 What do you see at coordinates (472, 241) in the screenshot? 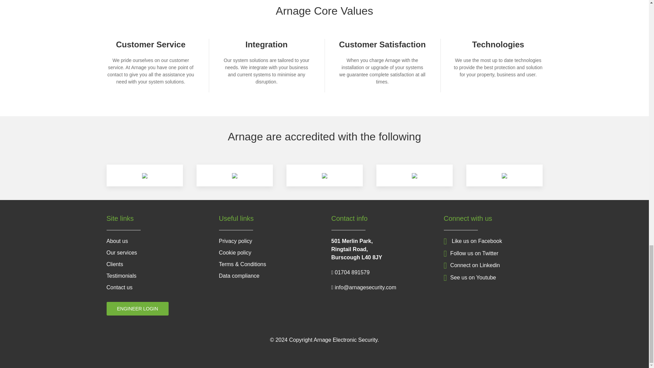
I see `Like us on Facebook` at bounding box center [472, 241].